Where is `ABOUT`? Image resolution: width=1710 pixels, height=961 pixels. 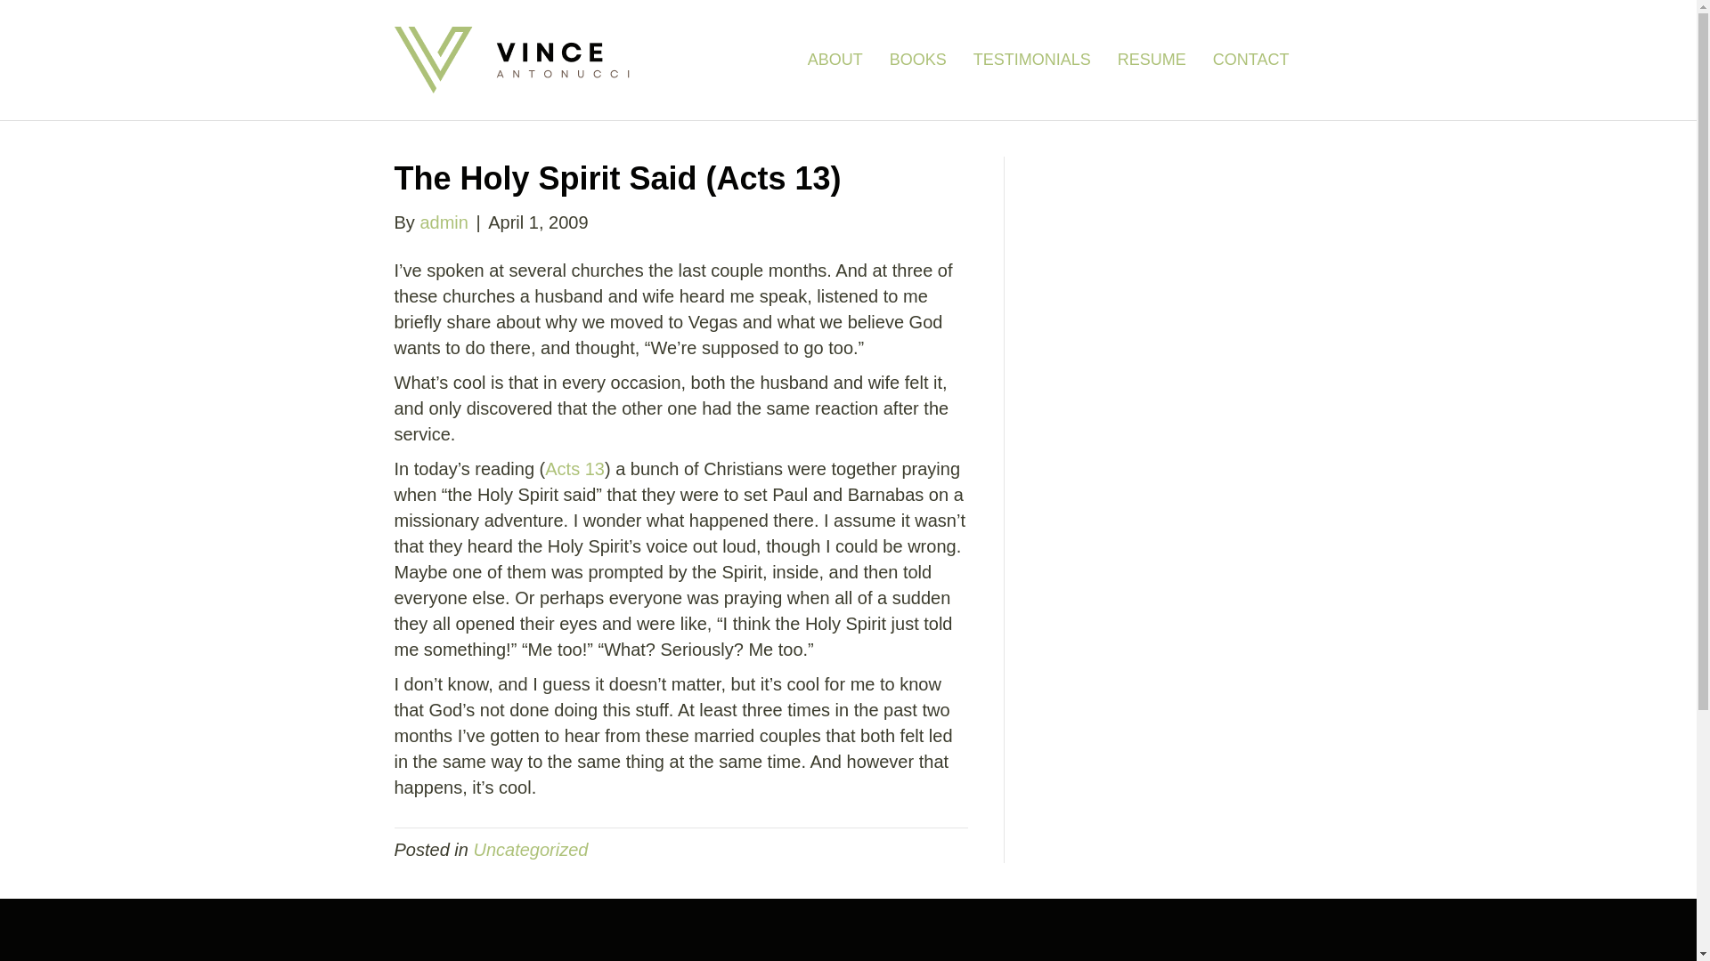 ABOUT is located at coordinates (835, 60).